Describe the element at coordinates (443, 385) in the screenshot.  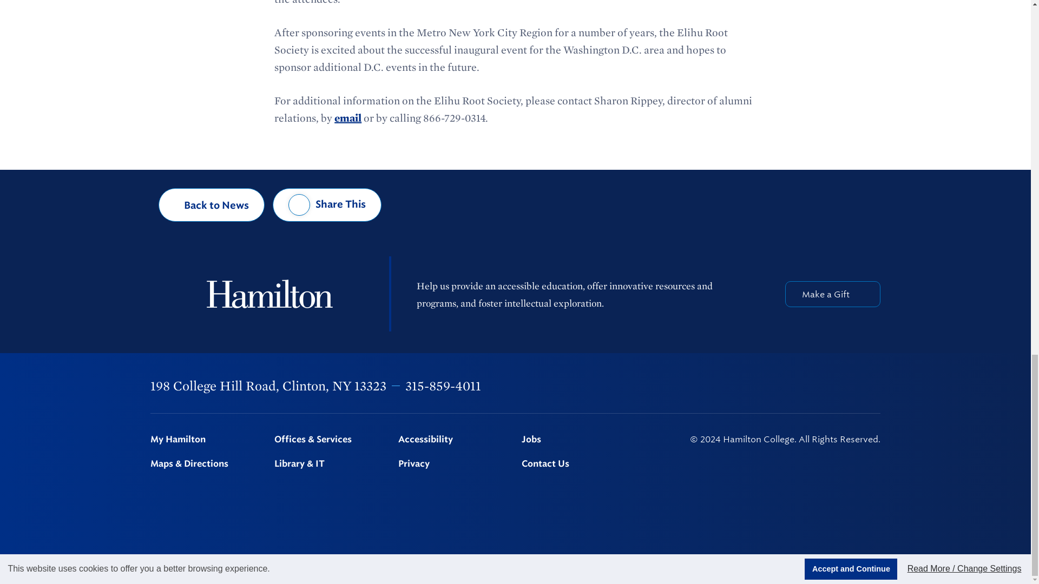
I see `315-859-4011` at that location.